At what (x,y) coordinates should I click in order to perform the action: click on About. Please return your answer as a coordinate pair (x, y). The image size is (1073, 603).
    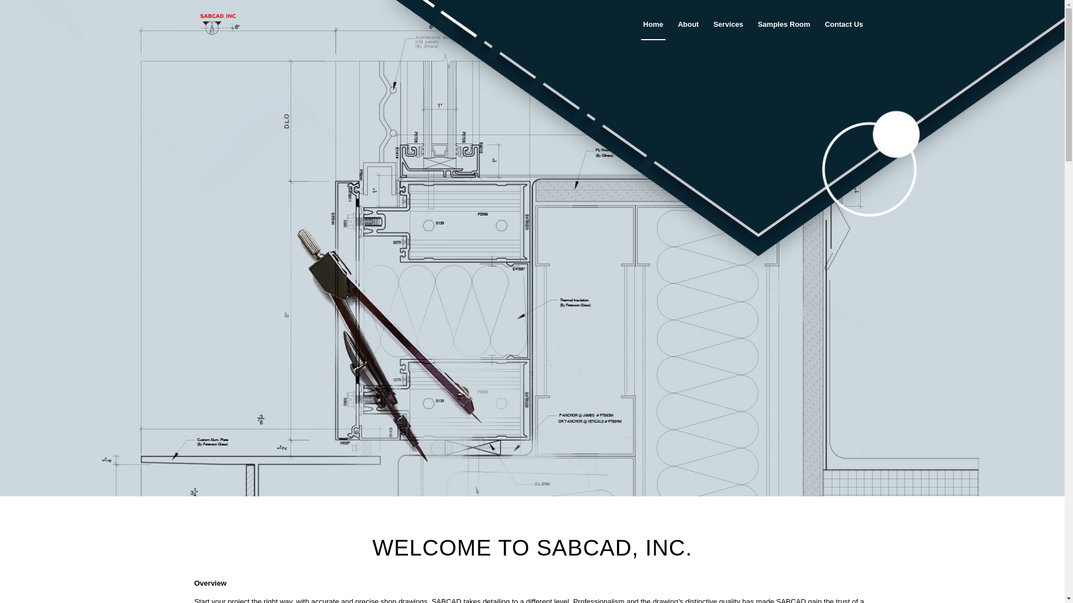
    Looking at the image, I should click on (689, 25).